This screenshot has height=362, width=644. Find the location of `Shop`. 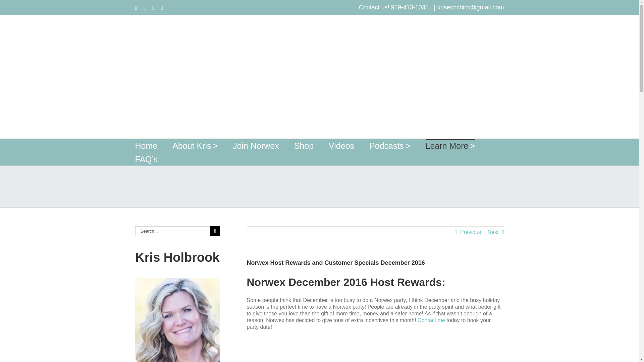

Shop is located at coordinates (304, 145).